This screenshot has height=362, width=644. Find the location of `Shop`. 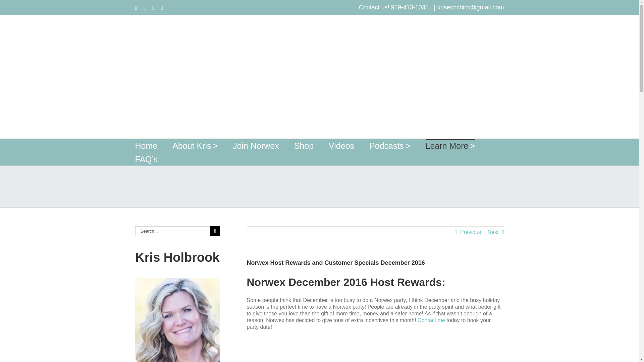

Shop is located at coordinates (304, 145).